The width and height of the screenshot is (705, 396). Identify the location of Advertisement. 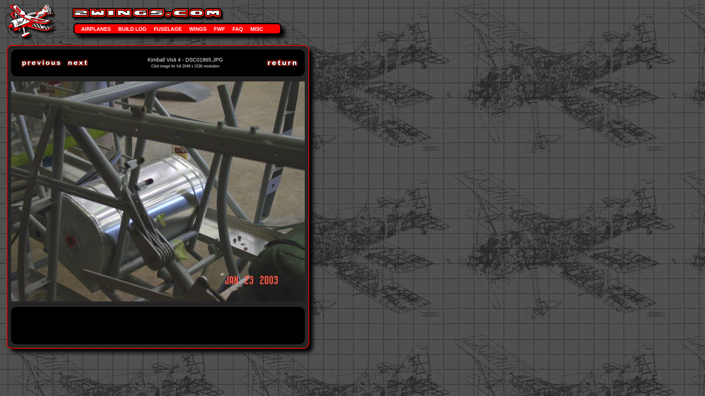
(152, 325).